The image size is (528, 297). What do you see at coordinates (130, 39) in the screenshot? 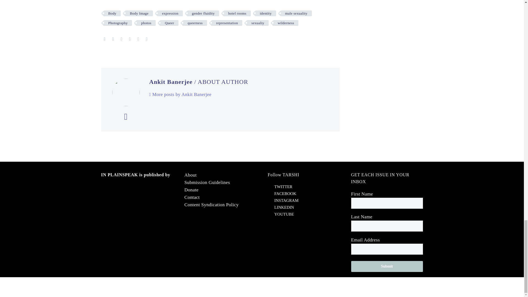
I see `Tumblr` at bounding box center [130, 39].